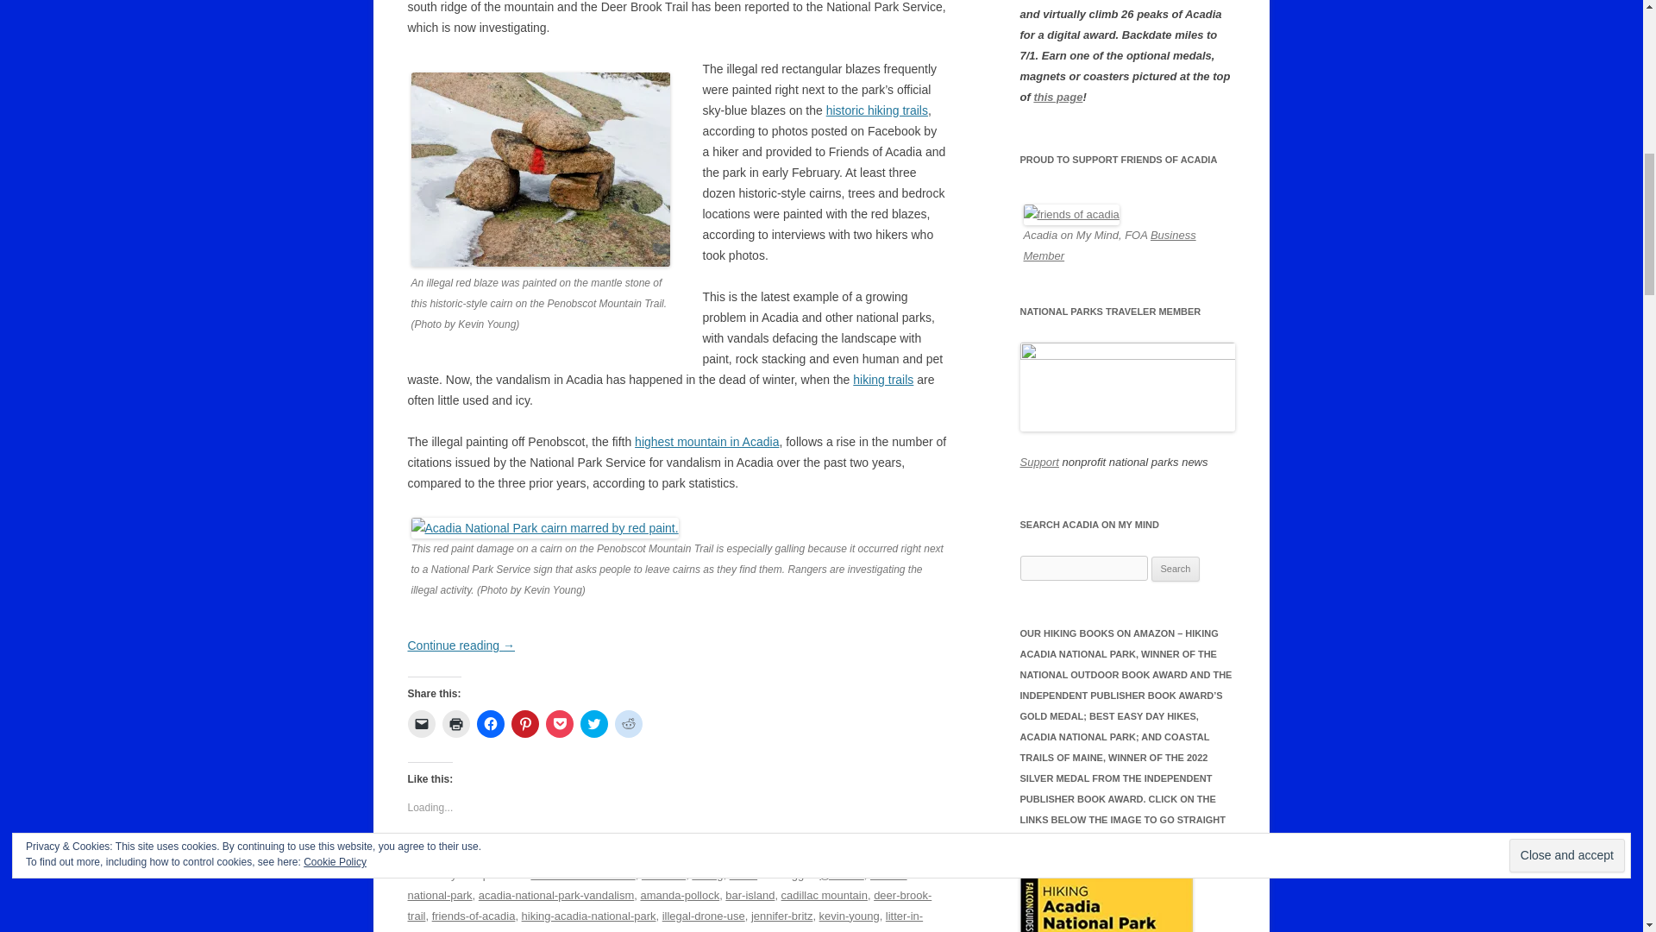 The width and height of the screenshot is (1656, 932). Describe the element at coordinates (524, 723) in the screenshot. I see `Click to share on Pinterest` at that location.